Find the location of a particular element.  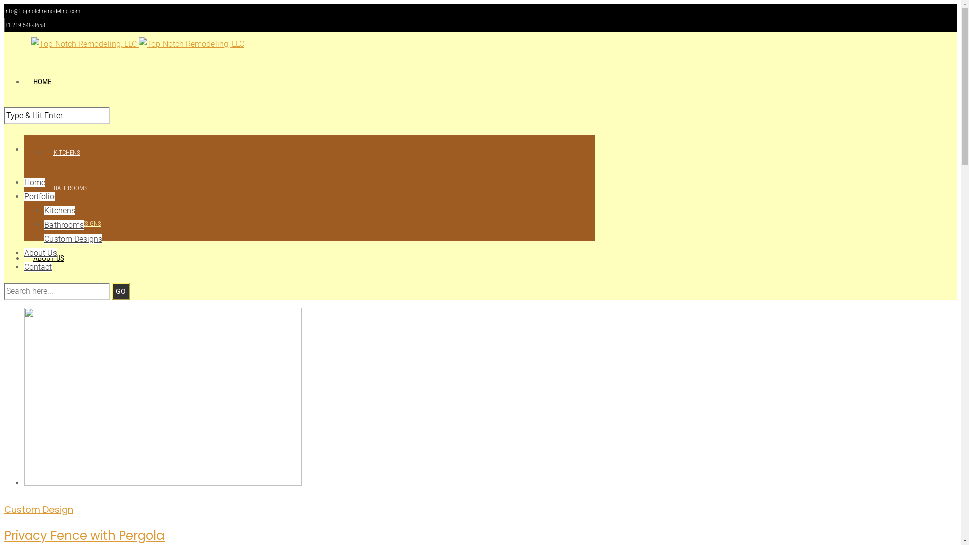

Bathrooms is located at coordinates (64, 225).